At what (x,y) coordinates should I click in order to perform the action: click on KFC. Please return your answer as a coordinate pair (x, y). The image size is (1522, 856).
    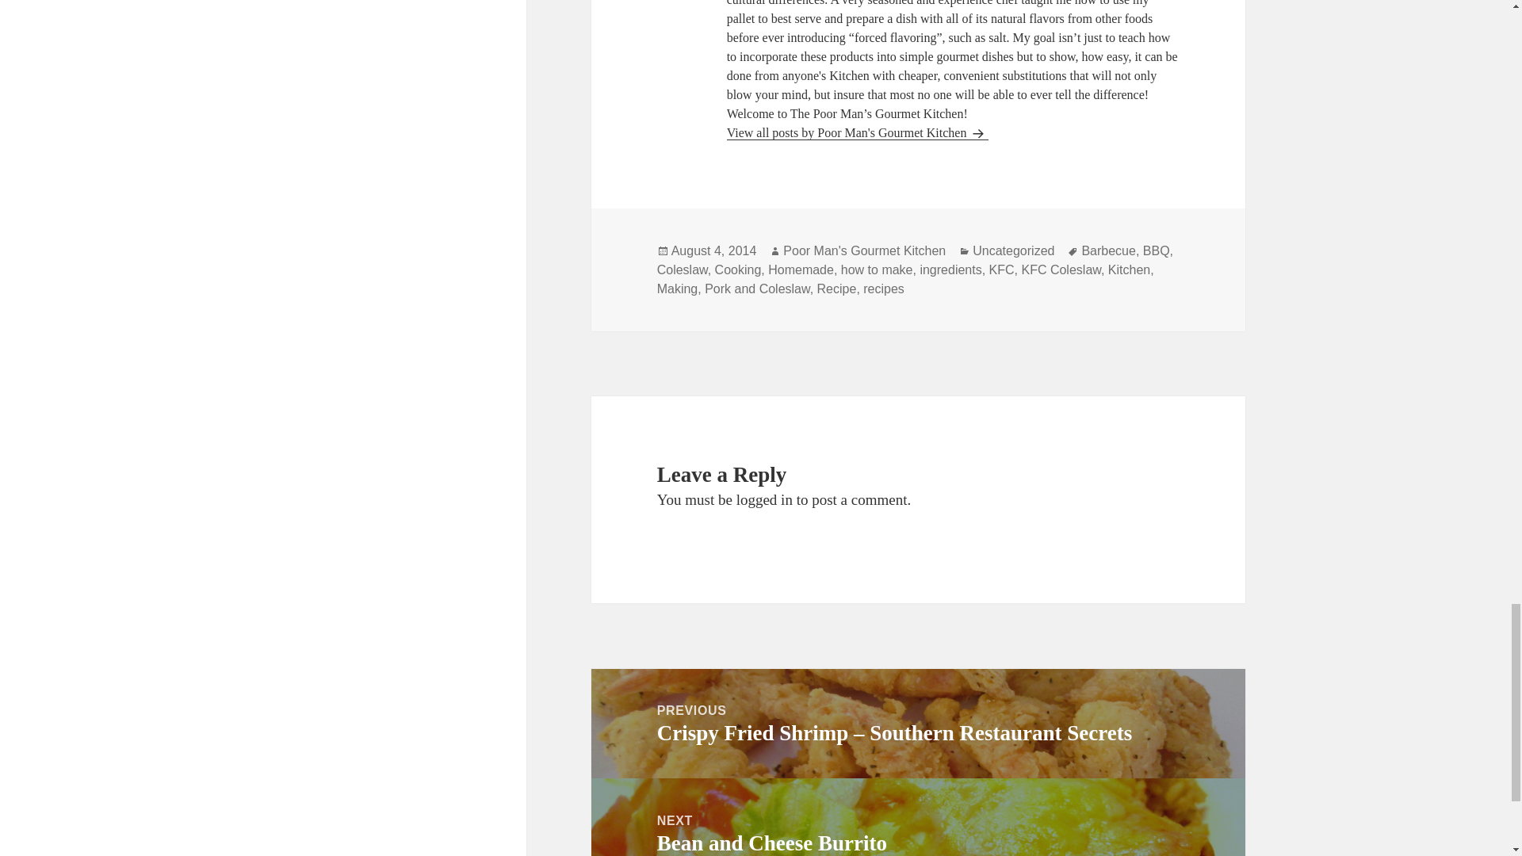
    Looking at the image, I should click on (1002, 269).